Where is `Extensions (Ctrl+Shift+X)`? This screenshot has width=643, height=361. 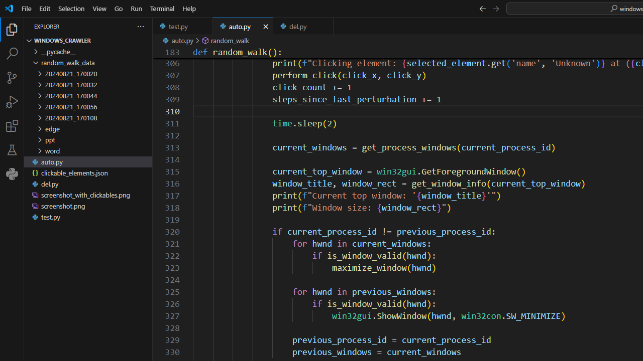 Extensions (Ctrl+Shift+X) is located at coordinates (12, 125).